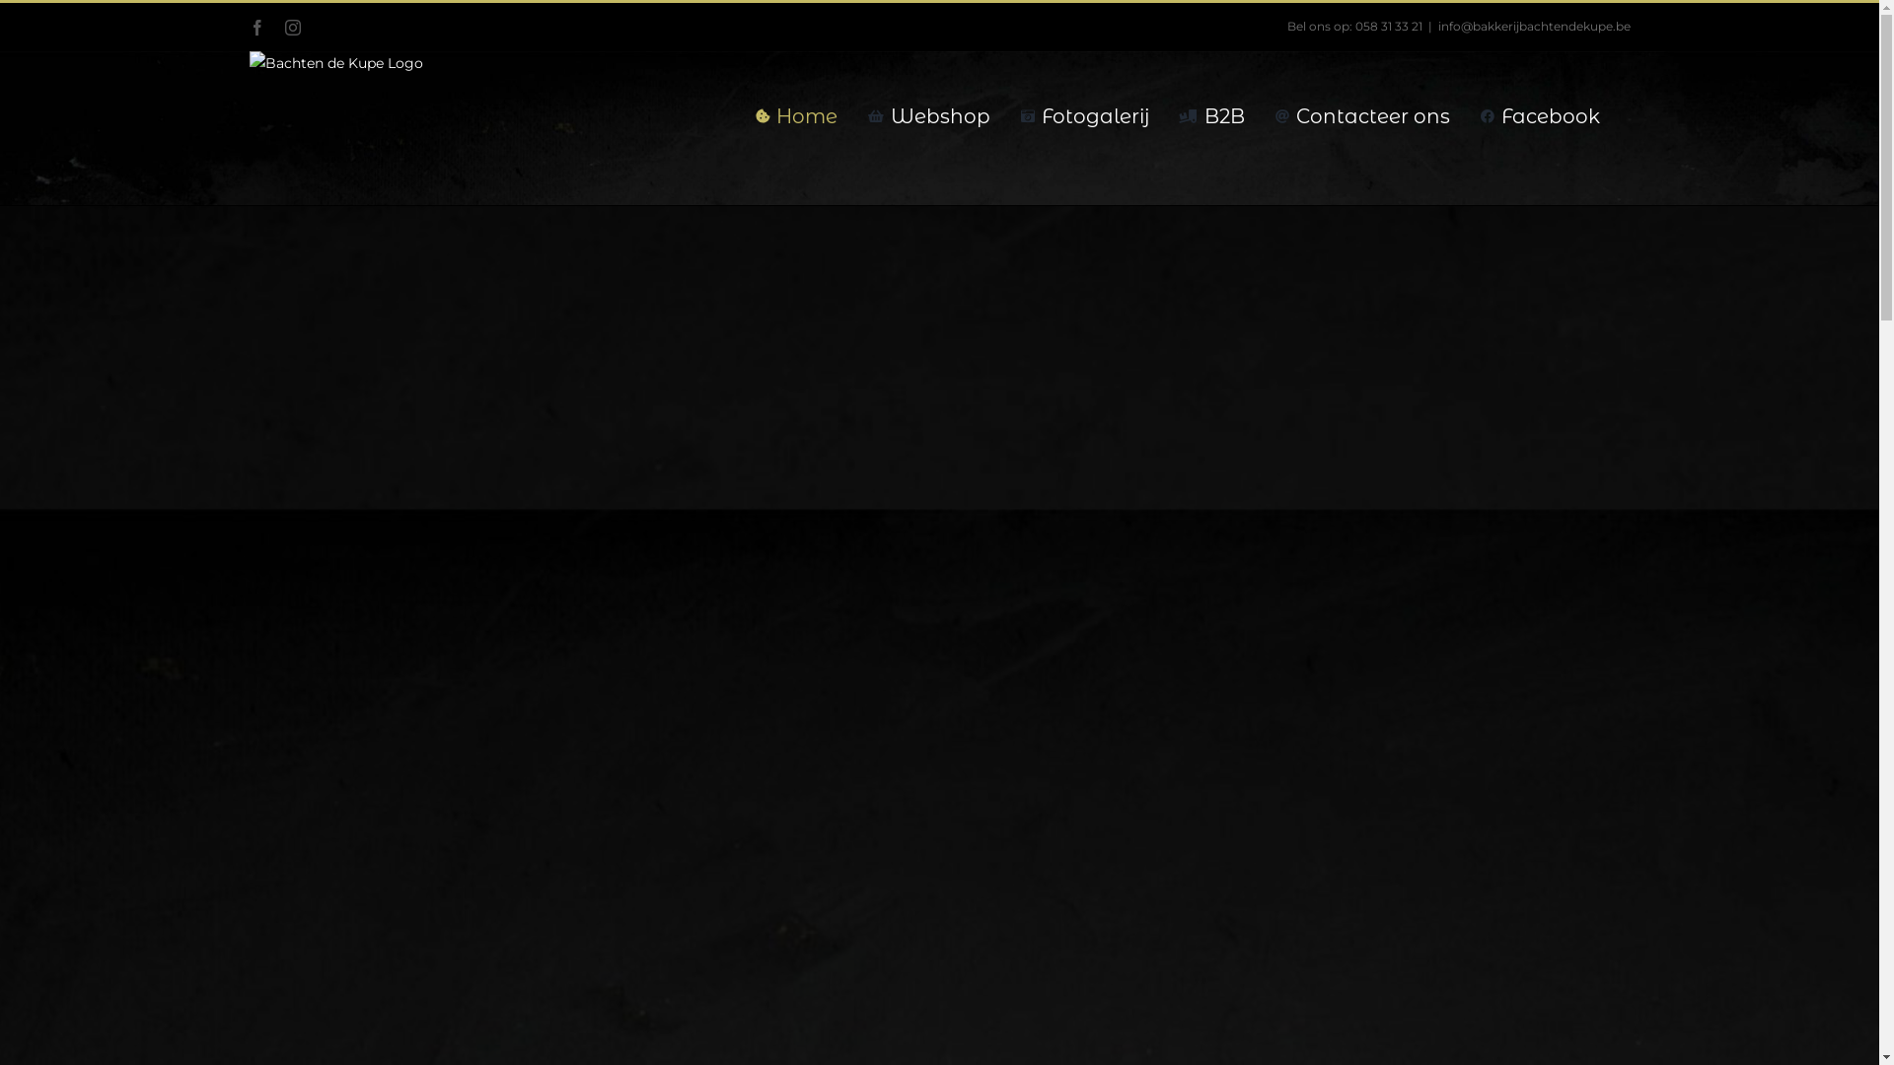  Describe the element at coordinates (292, 28) in the screenshot. I see `Instagram` at that location.